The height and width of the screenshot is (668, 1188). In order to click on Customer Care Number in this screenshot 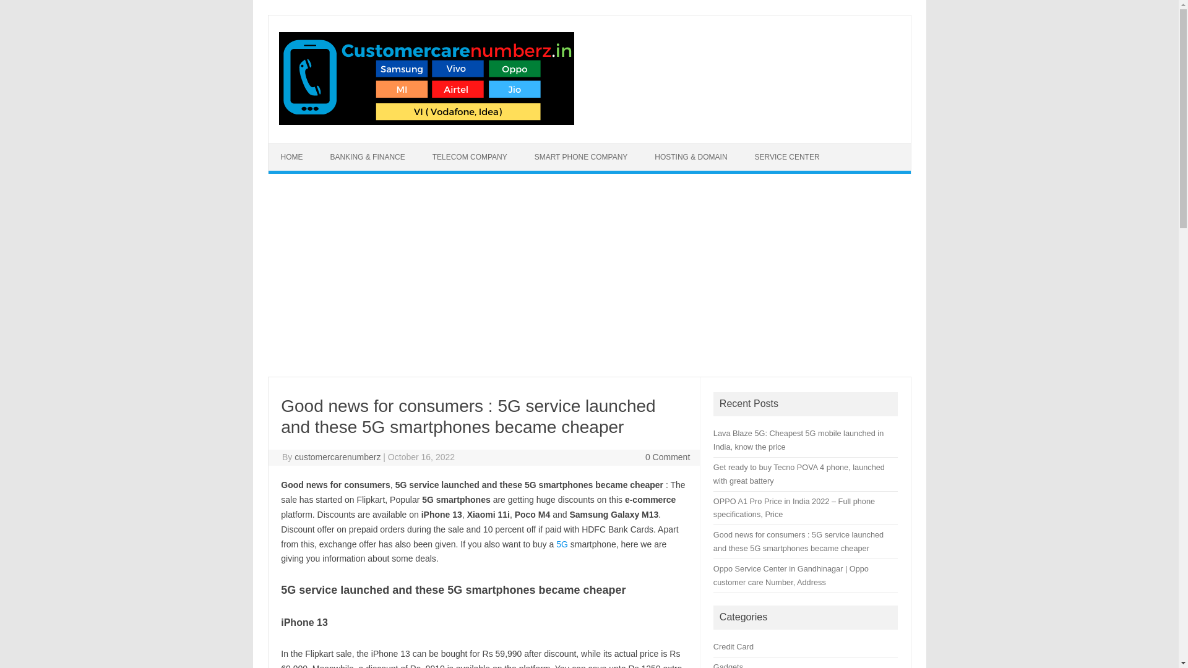, I will do `click(426, 122)`.